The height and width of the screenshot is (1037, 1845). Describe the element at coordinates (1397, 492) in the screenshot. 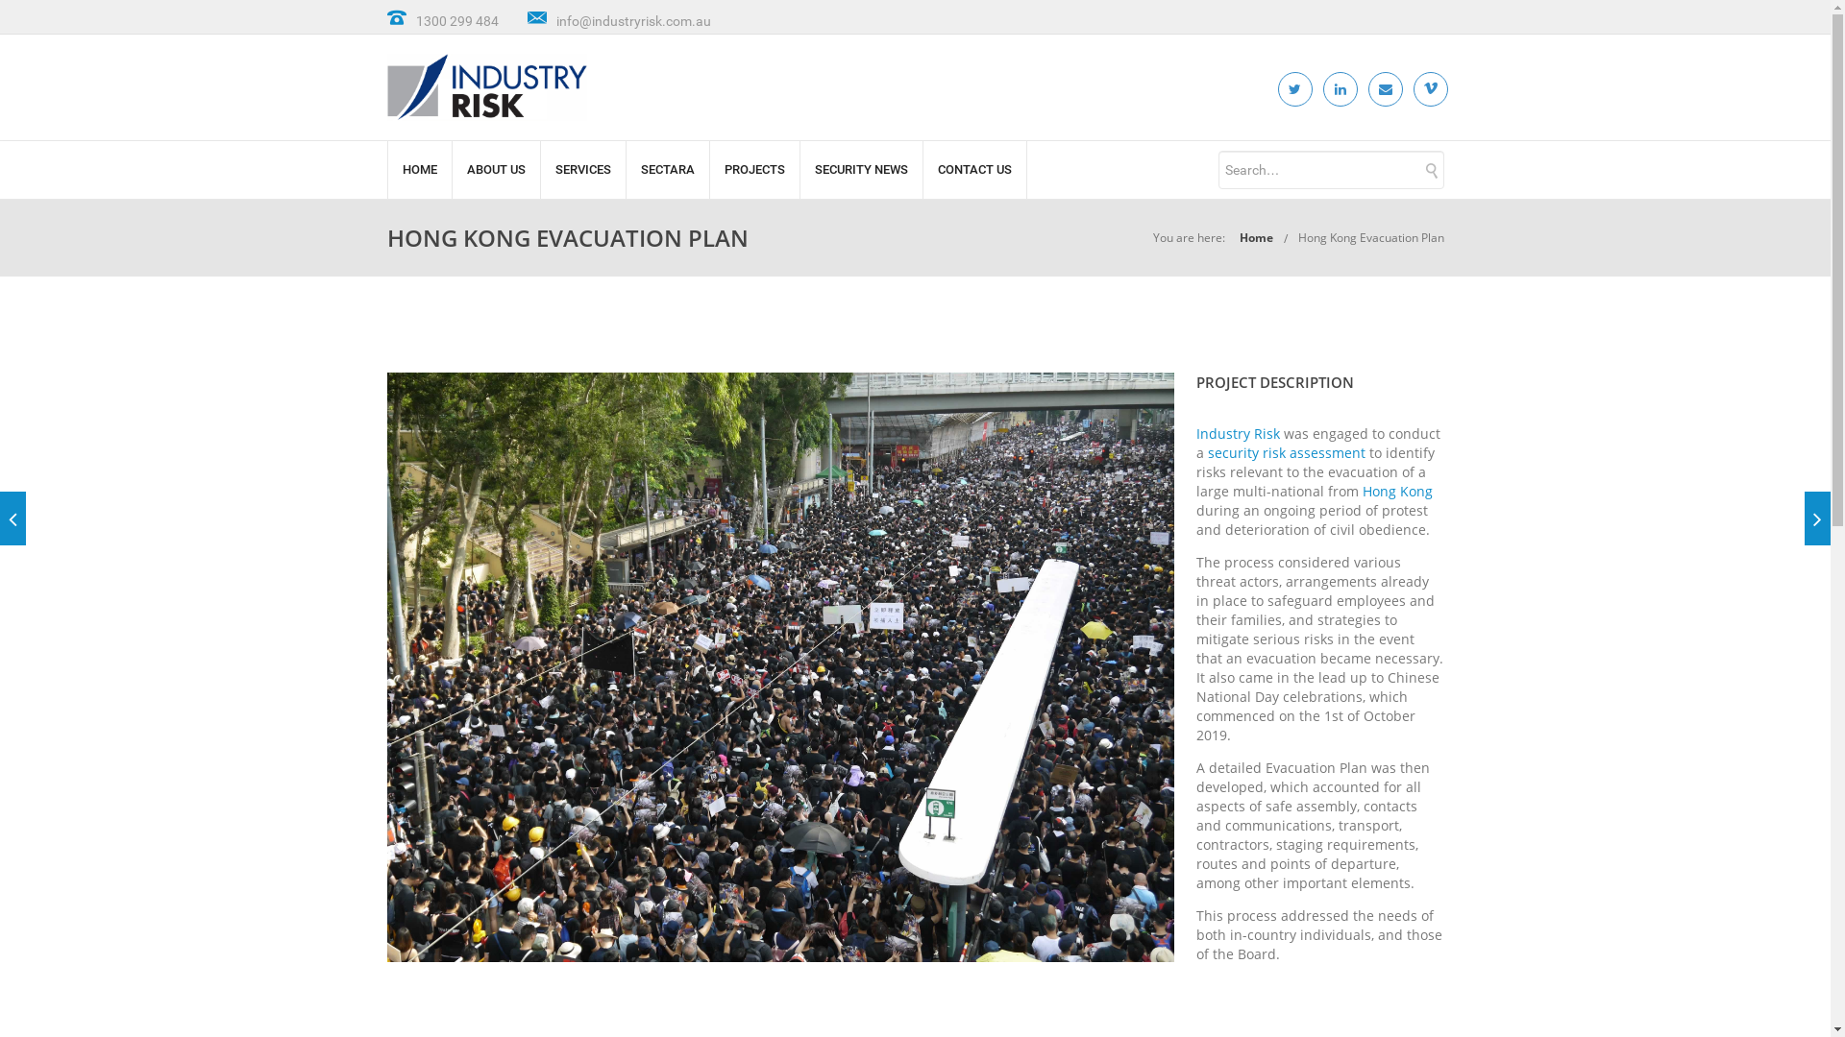

I see `Hong Kong` at that location.